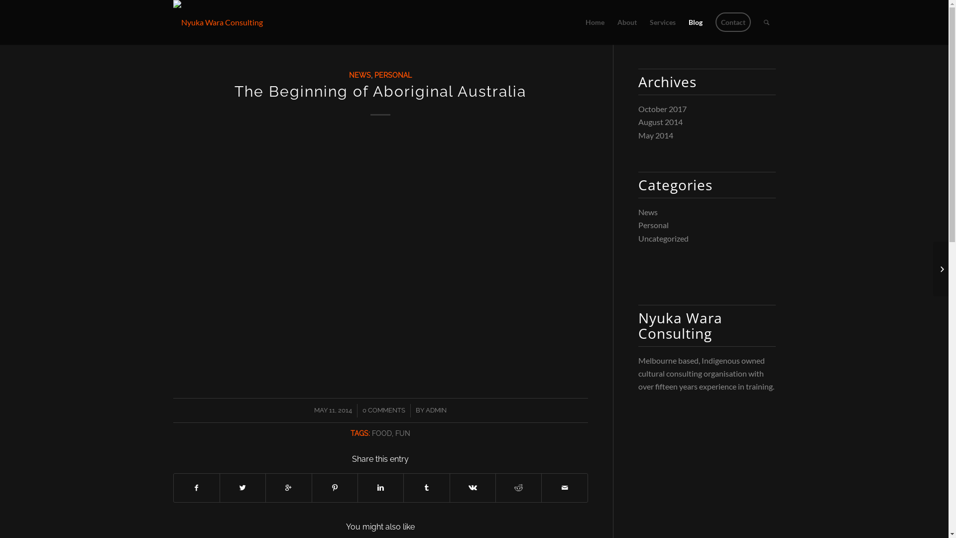 This screenshot has height=538, width=956. Describe the element at coordinates (595, 22) in the screenshot. I see `Home` at that location.